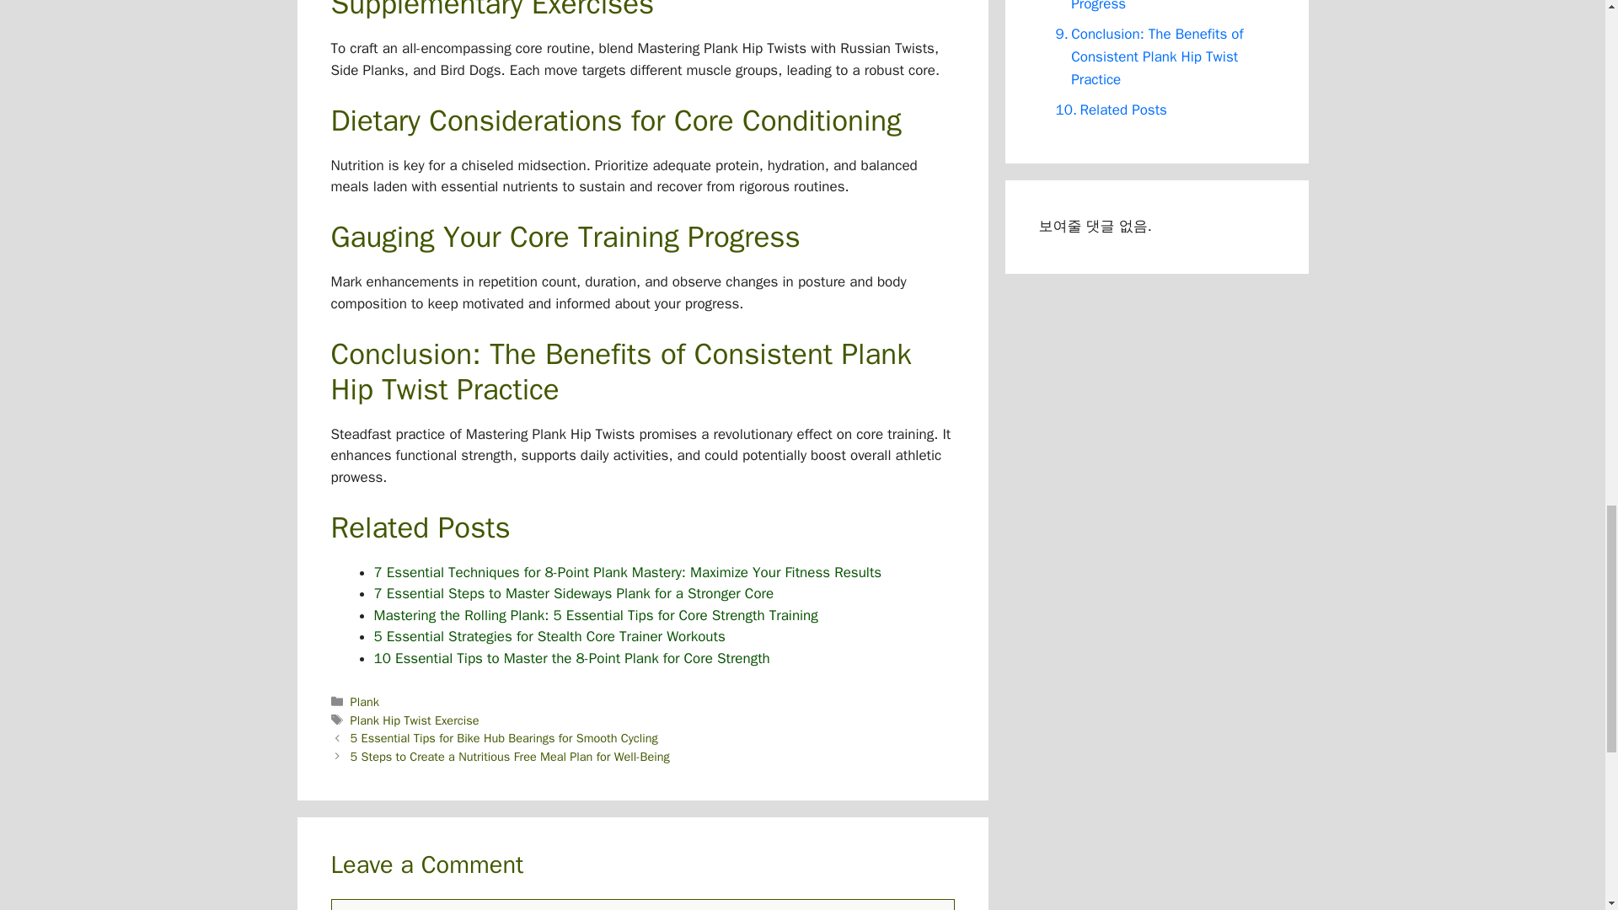 The width and height of the screenshot is (1618, 910). What do you see at coordinates (504, 738) in the screenshot?
I see `5 Essential Tips for Bike Hub Bearings for Smooth Cycling` at bounding box center [504, 738].